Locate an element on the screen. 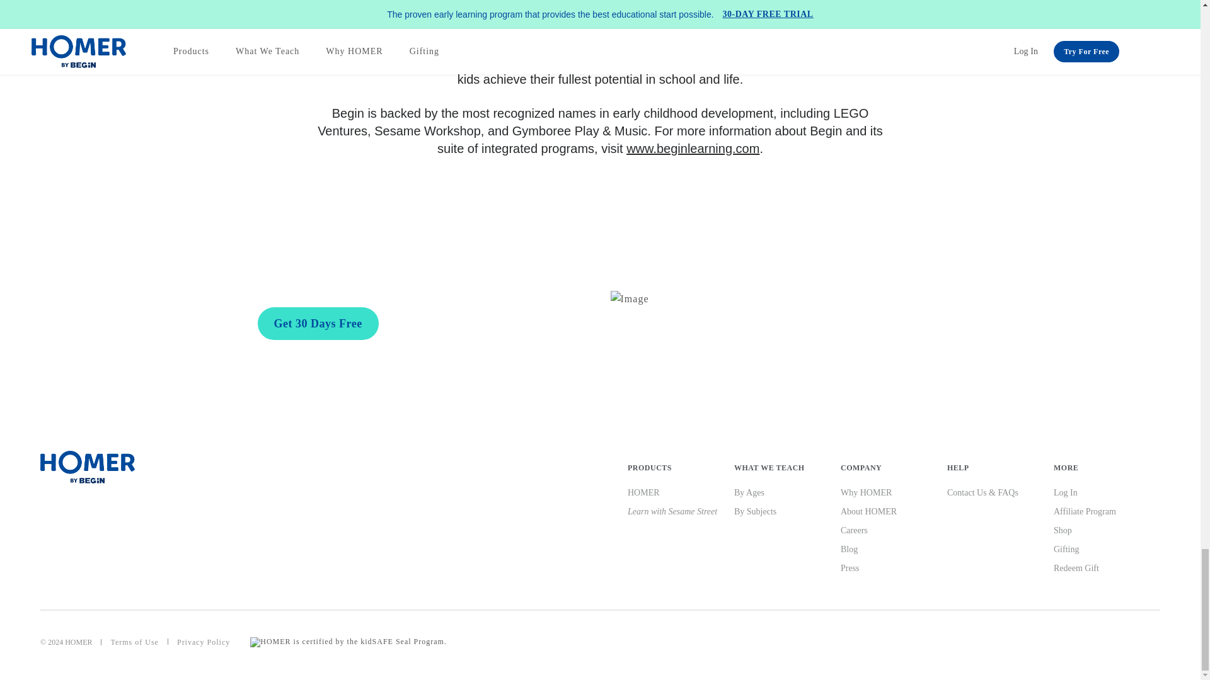  Affiliate Program is located at coordinates (1085, 511).